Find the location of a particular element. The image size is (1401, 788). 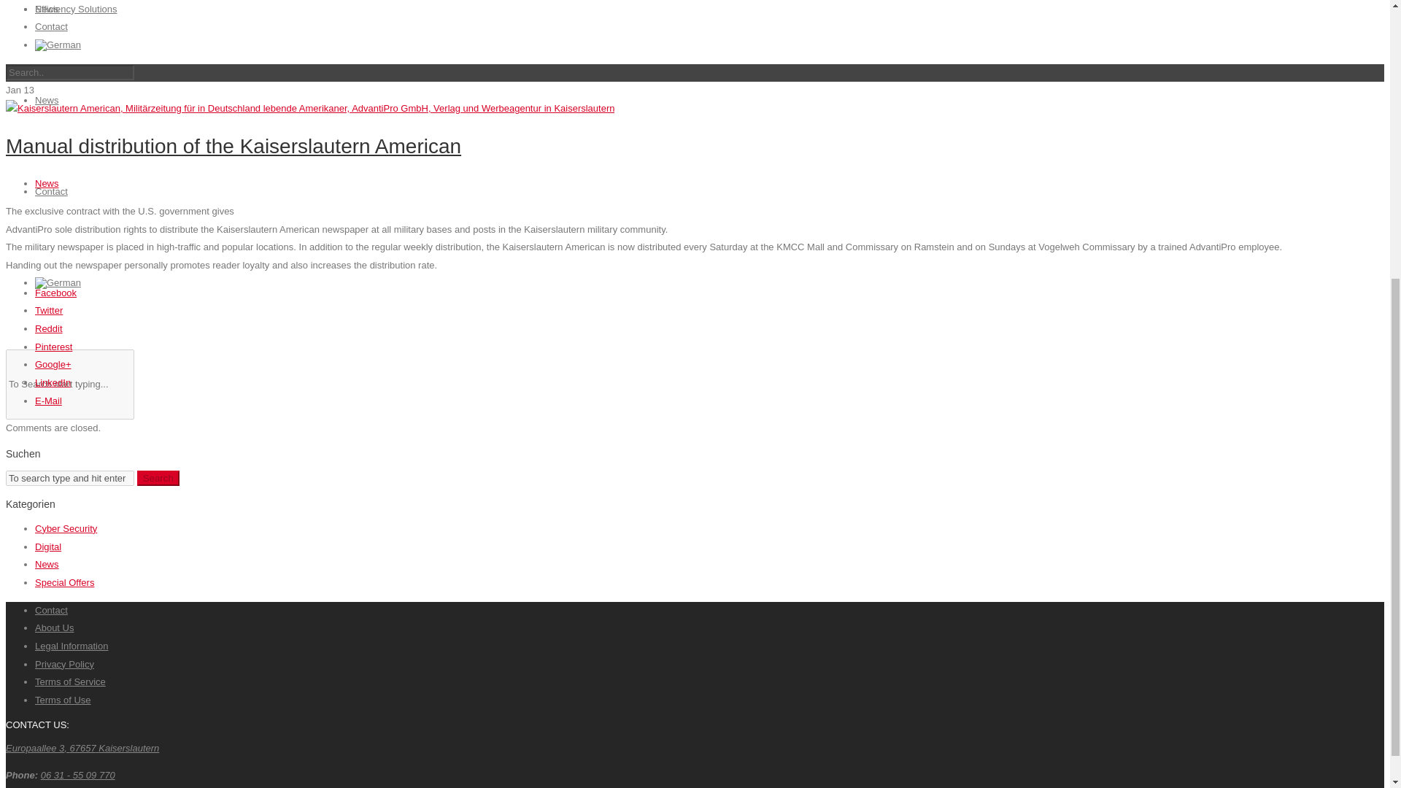

Share via E-Mail is located at coordinates (48, 401).